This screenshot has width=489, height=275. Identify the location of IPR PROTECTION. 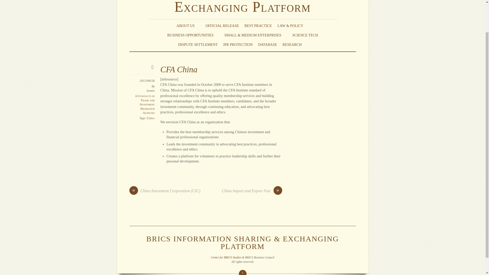
(238, 44).